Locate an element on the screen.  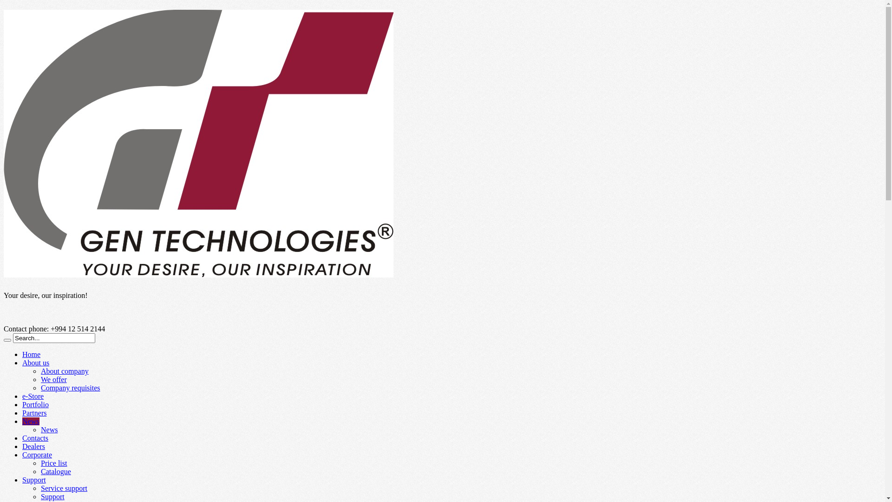
e-Store is located at coordinates (33, 396).